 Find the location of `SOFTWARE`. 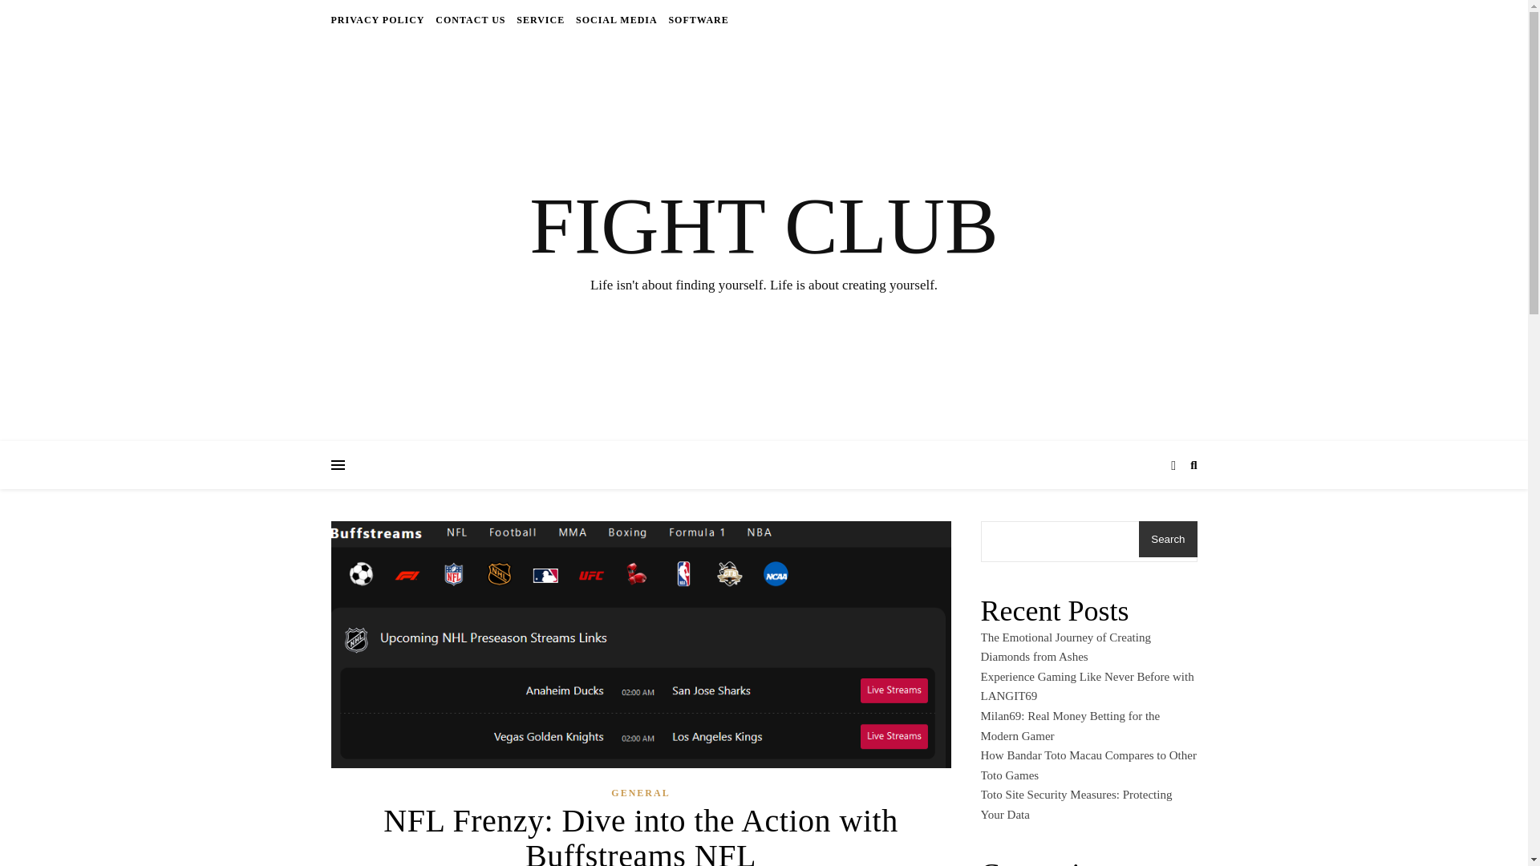

SOFTWARE is located at coordinates (696, 19).